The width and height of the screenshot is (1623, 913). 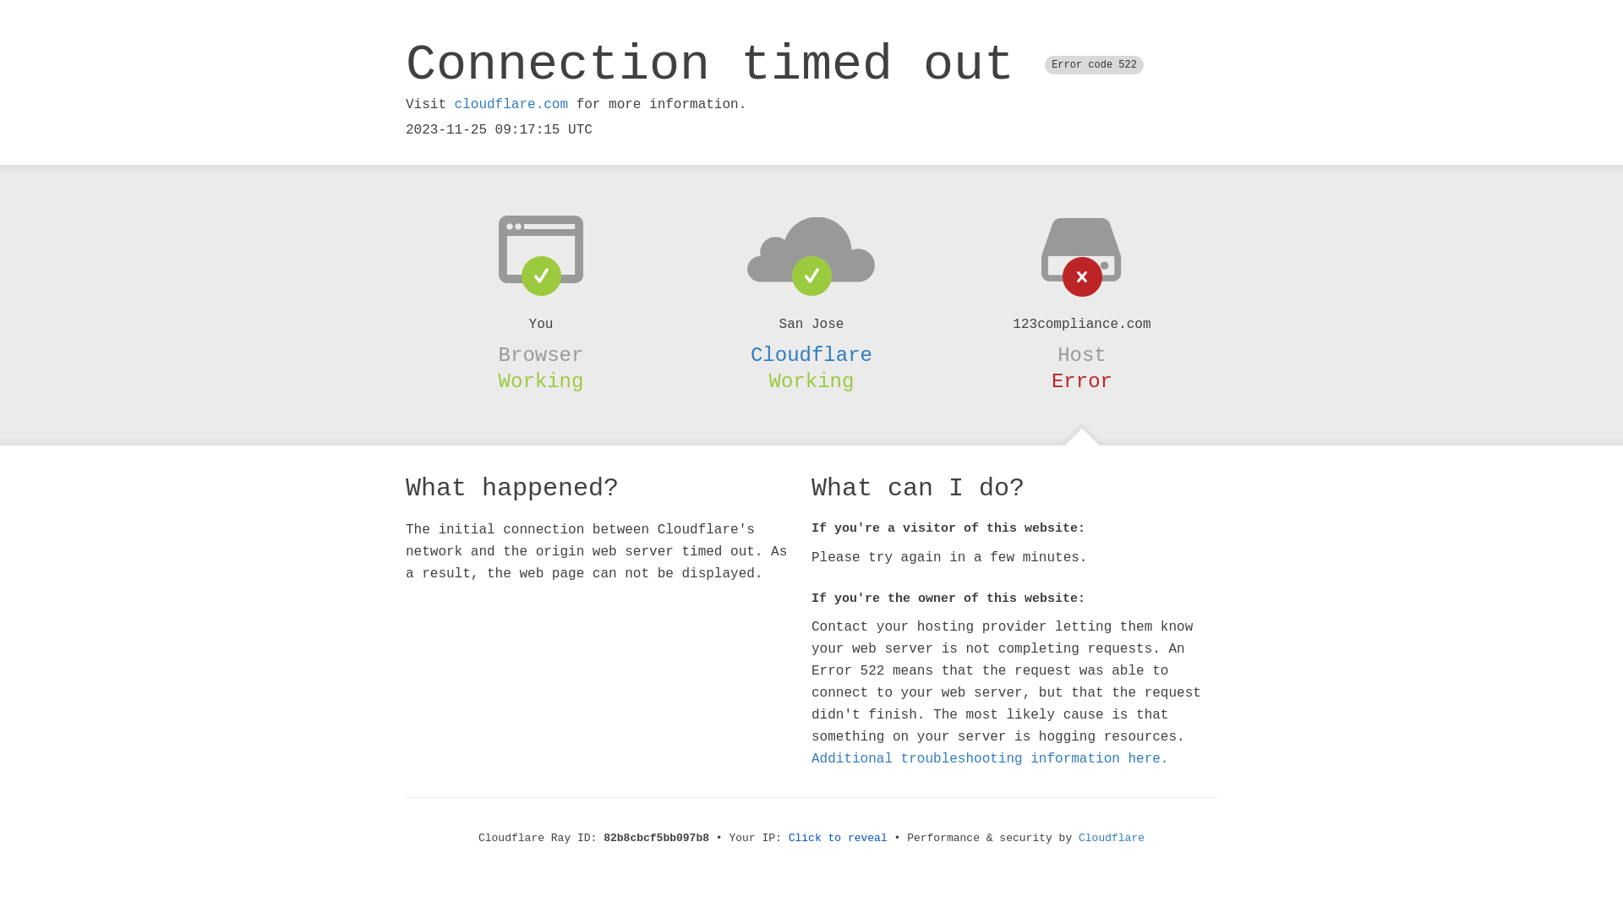 I want to click on Cloudflare, so click(x=811, y=355).